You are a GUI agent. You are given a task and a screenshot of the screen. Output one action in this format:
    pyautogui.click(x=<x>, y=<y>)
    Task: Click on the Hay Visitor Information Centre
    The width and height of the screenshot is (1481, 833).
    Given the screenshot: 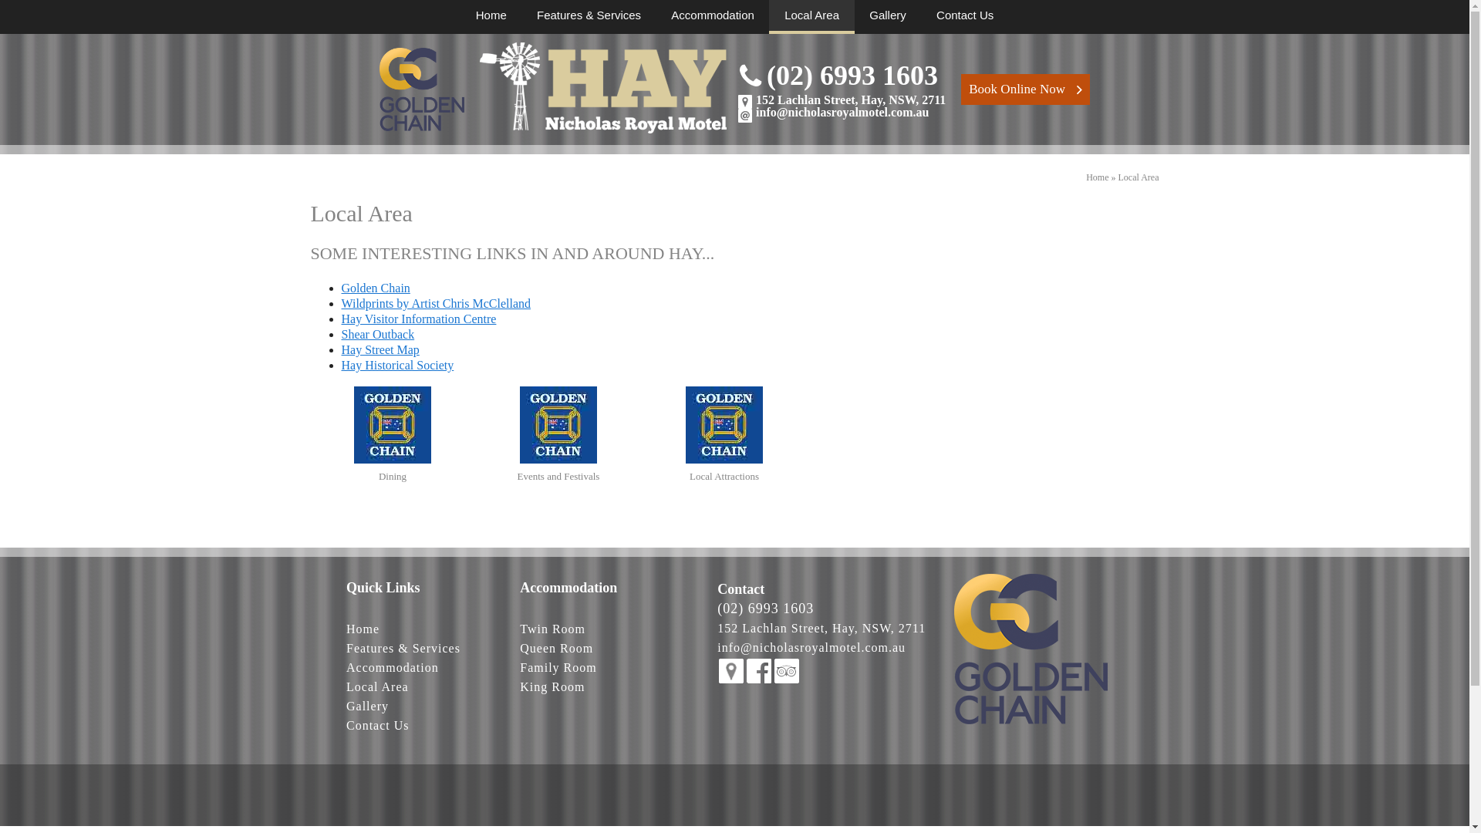 What is the action you would take?
    pyautogui.click(x=418, y=319)
    